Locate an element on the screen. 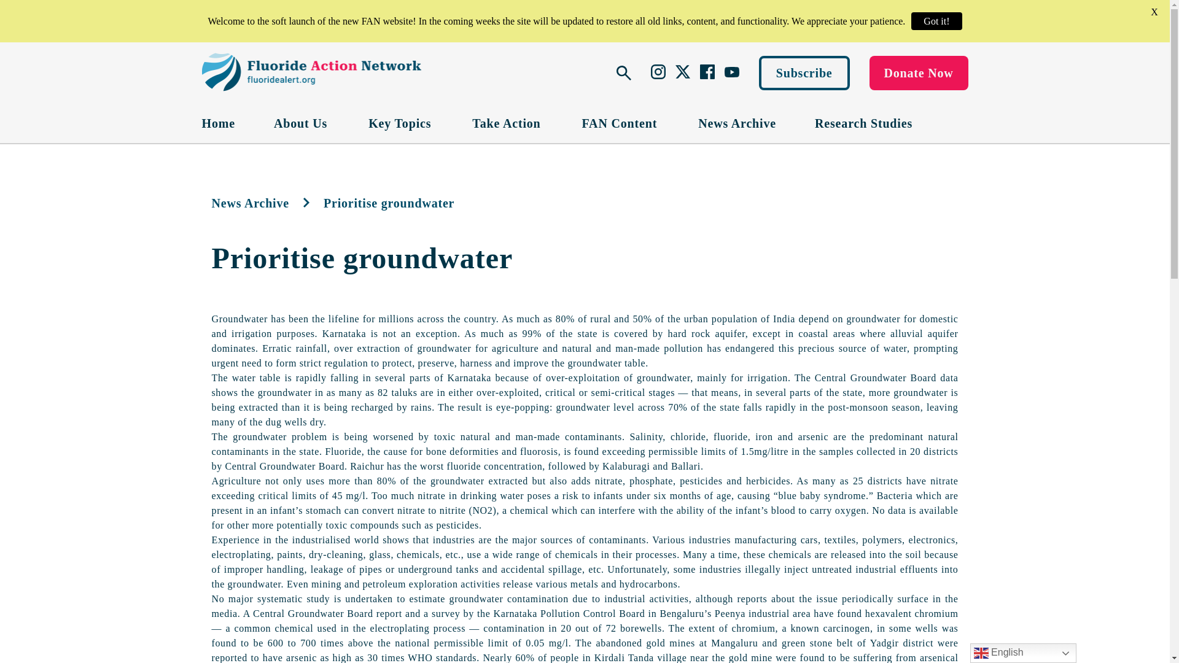 The width and height of the screenshot is (1179, 663). Take Action is located at coordinates (507, 123).